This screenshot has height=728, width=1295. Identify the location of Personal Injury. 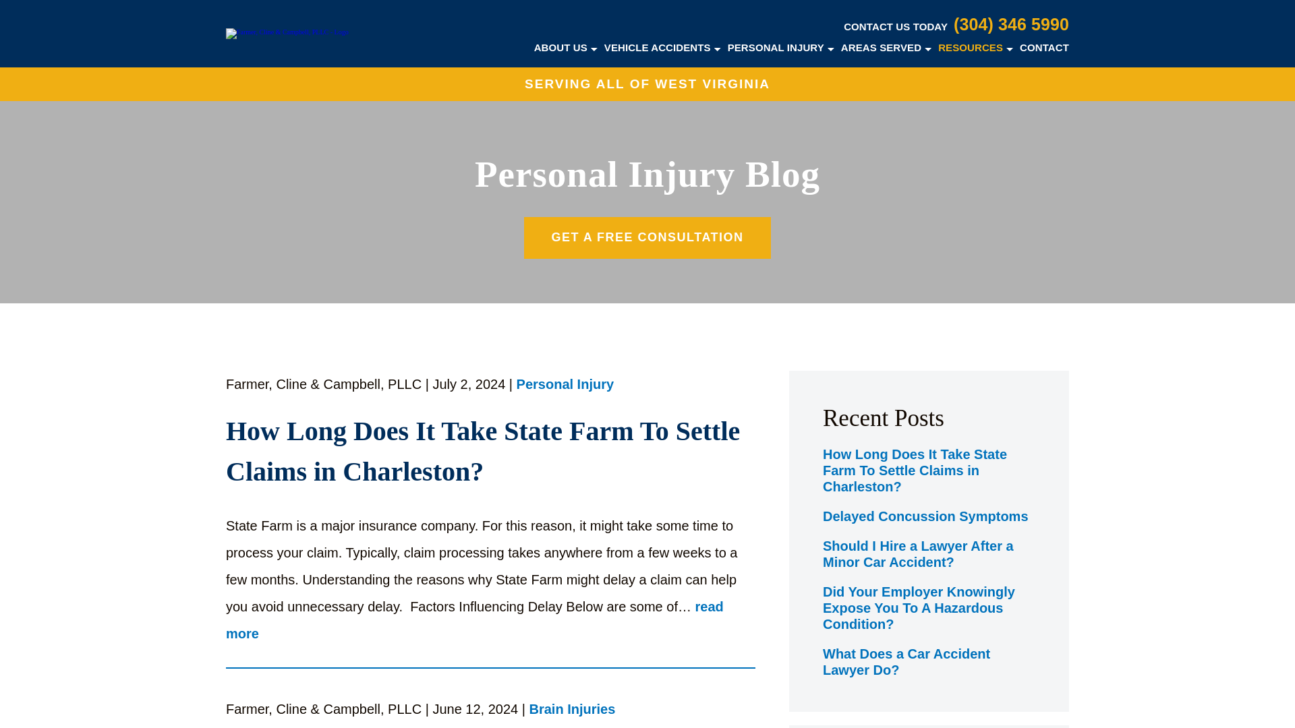
(565, 386).